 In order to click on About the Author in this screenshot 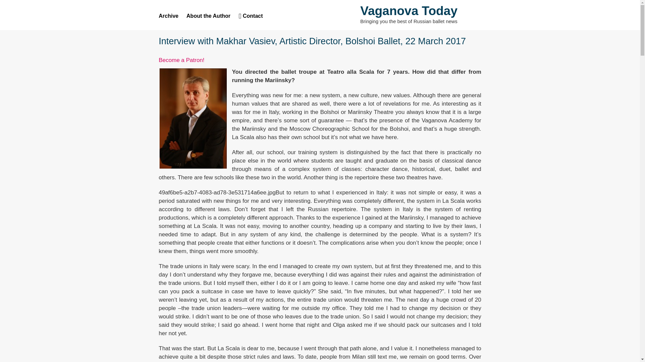, I will do `click(212, 16)`.